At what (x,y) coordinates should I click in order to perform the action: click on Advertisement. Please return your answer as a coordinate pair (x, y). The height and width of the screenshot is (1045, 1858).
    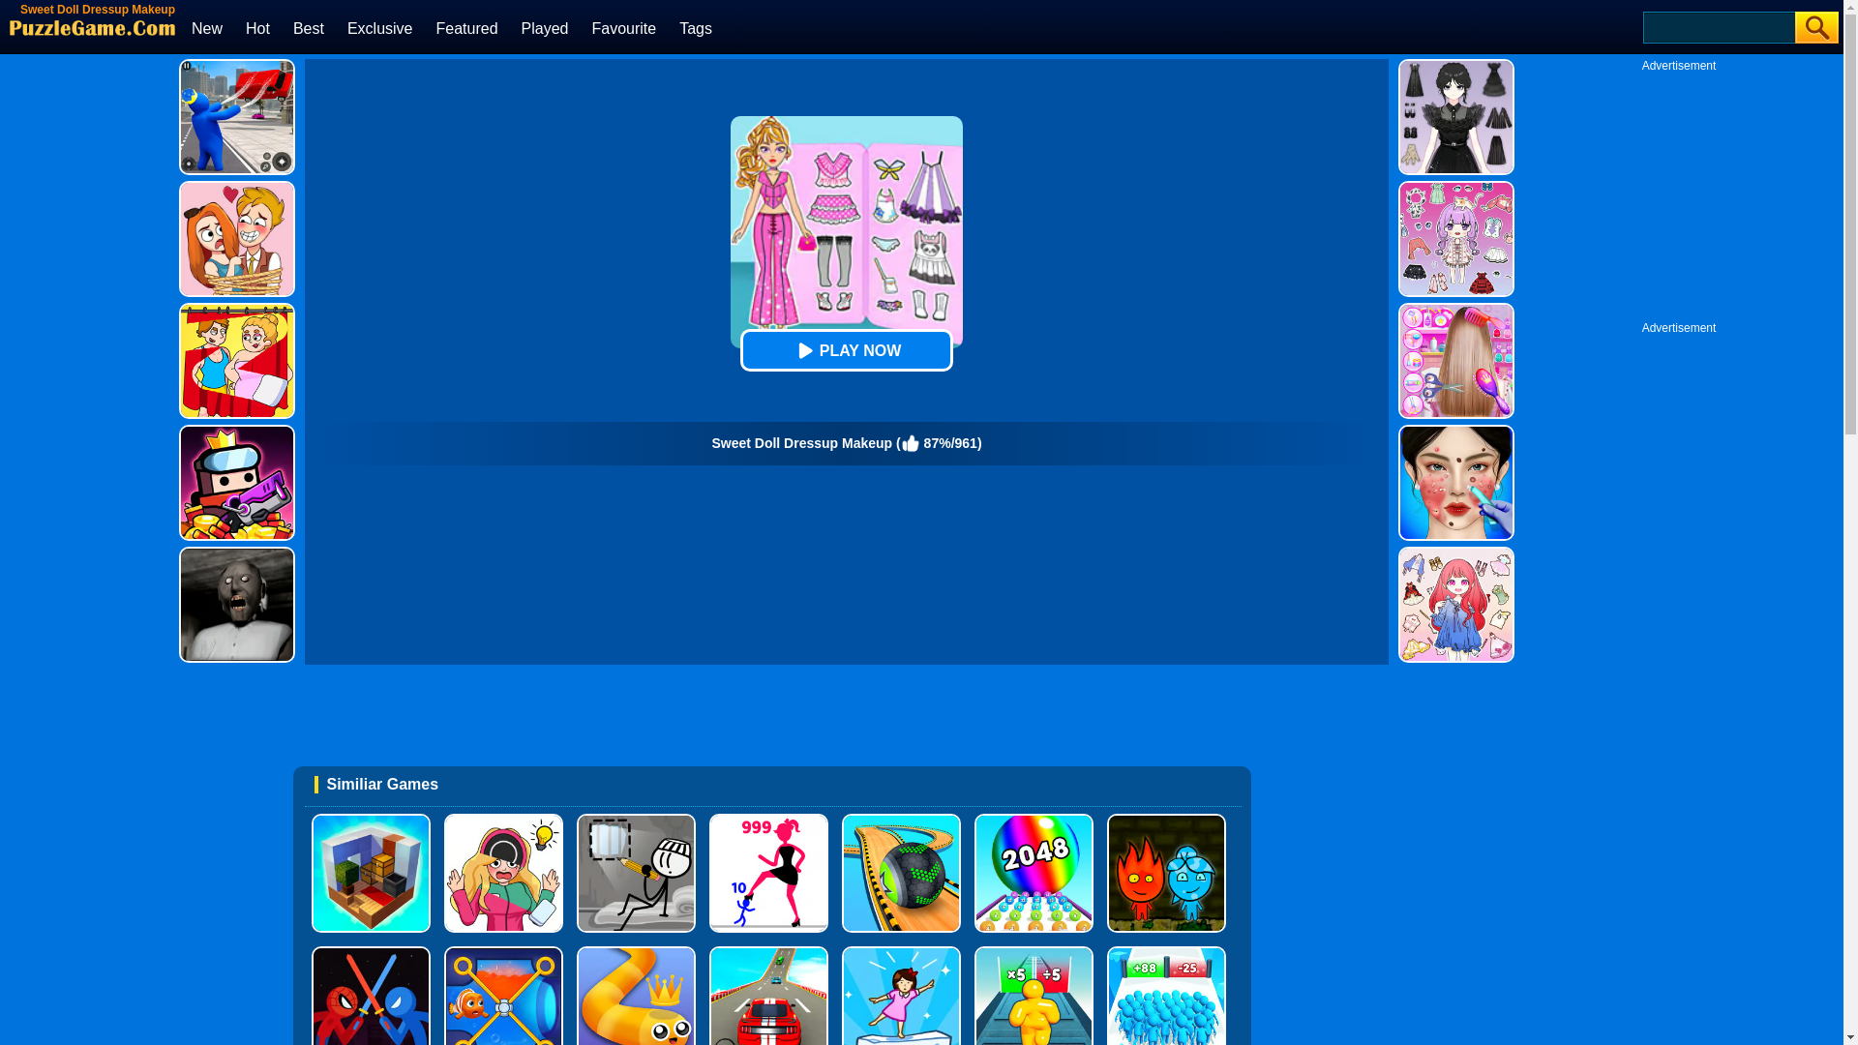
    Looking at the image, I should click on (1679, 194).